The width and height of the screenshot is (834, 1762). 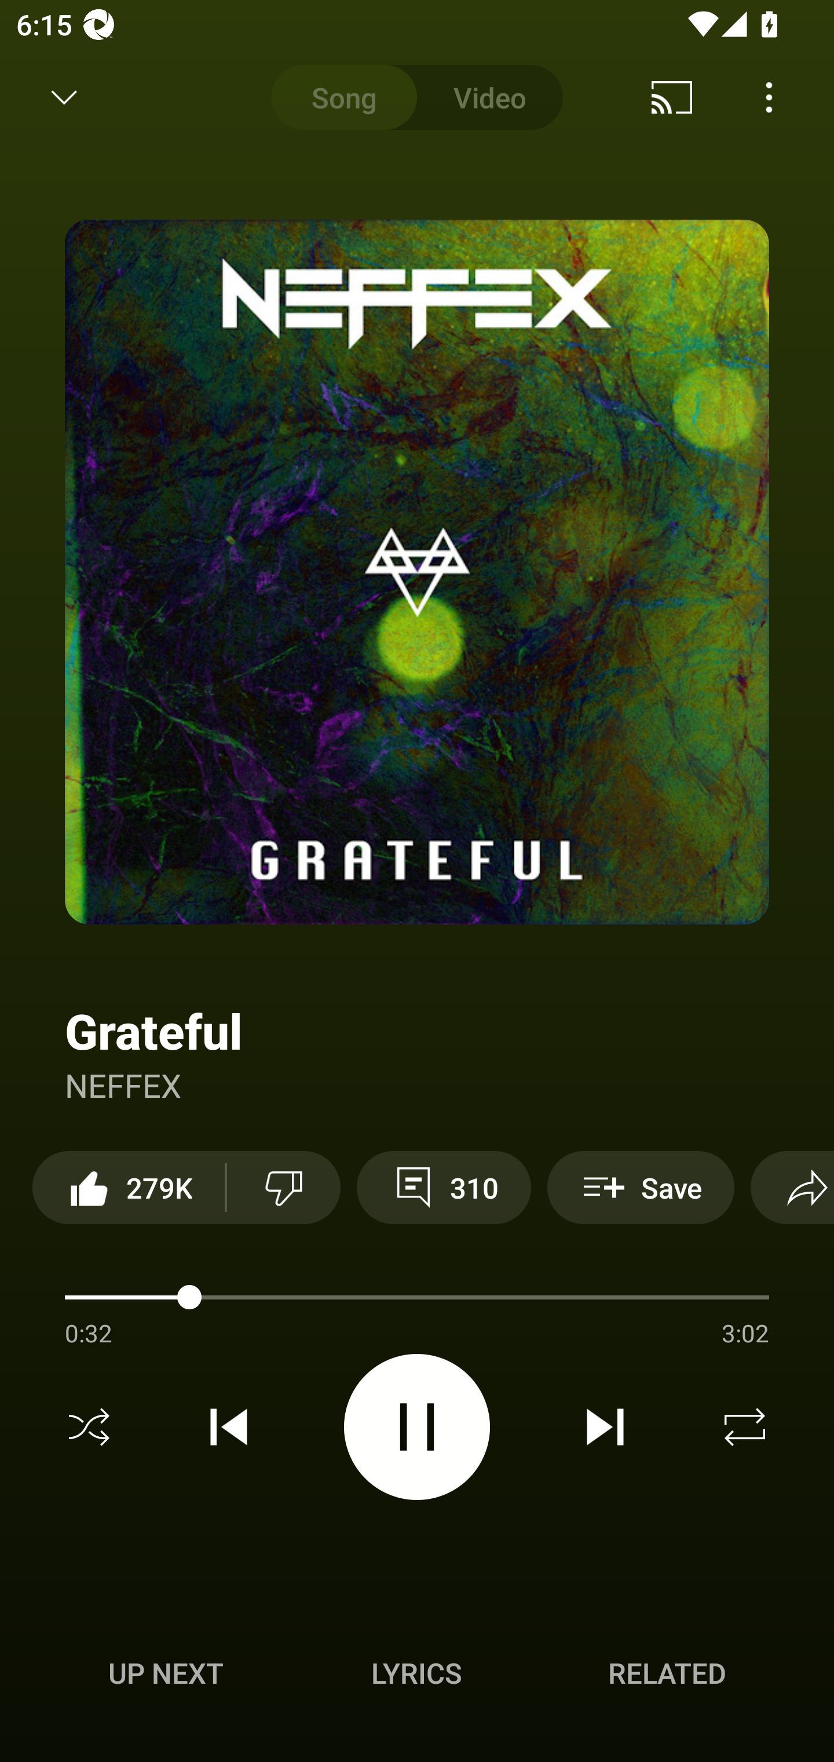 I want to click on Up next UP NEXT Lyrics LYRICS Related RELATED, so click(x=417, y=1676).